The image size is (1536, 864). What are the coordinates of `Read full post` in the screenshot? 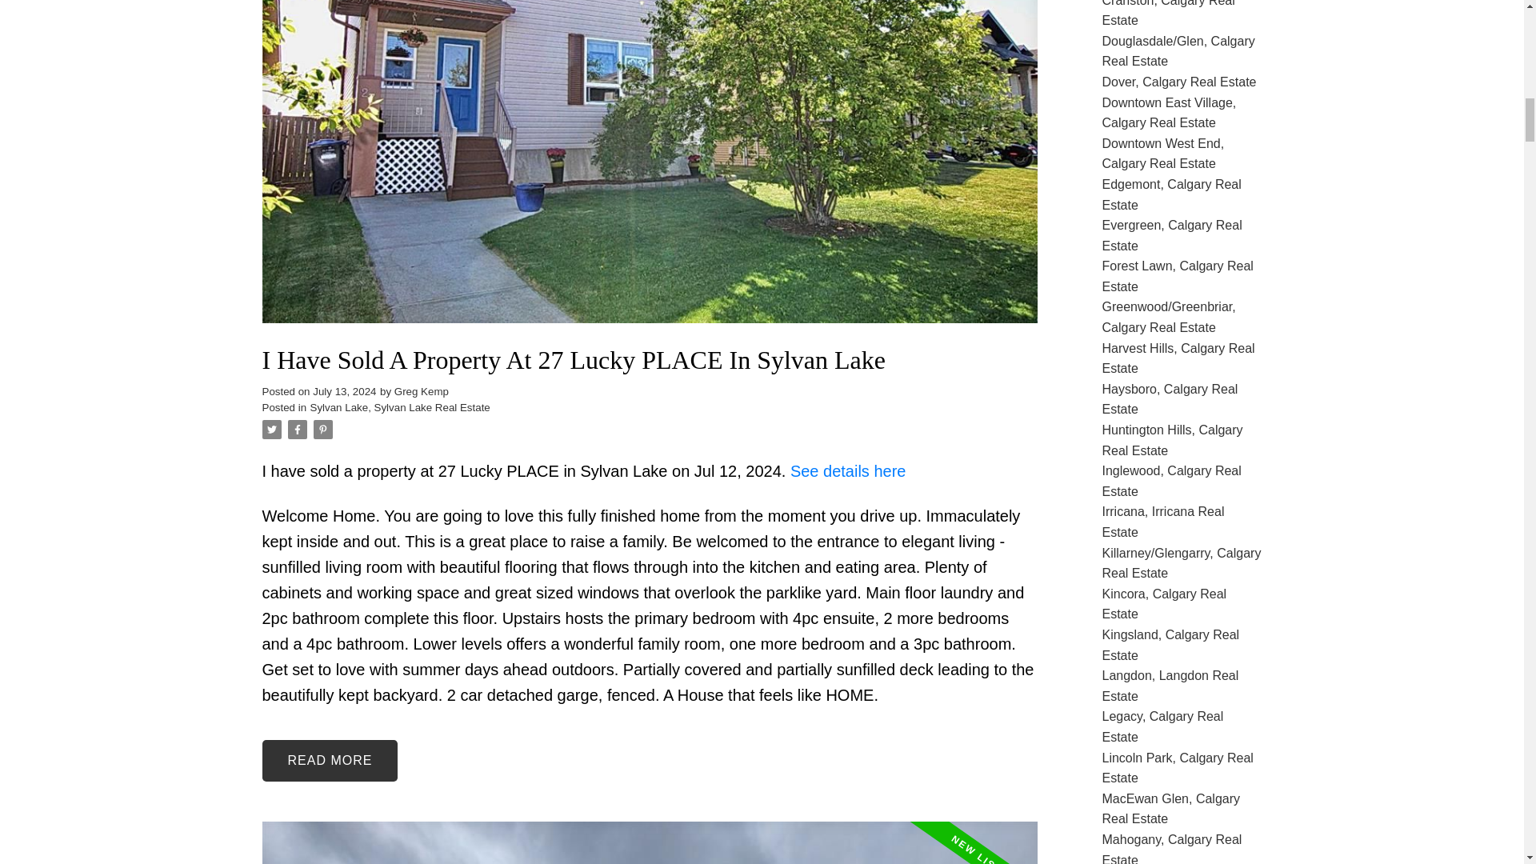 It's located at (650, 843).